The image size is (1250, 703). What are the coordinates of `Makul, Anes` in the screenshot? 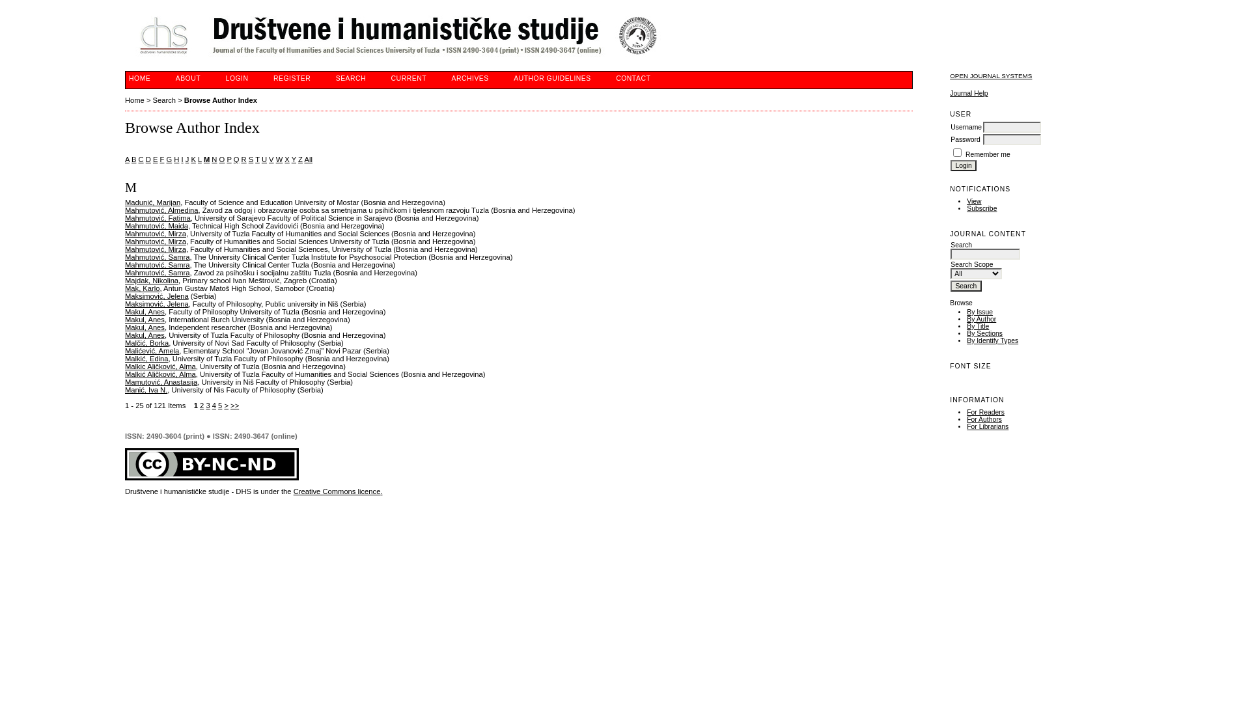 It's located at (145, 327).